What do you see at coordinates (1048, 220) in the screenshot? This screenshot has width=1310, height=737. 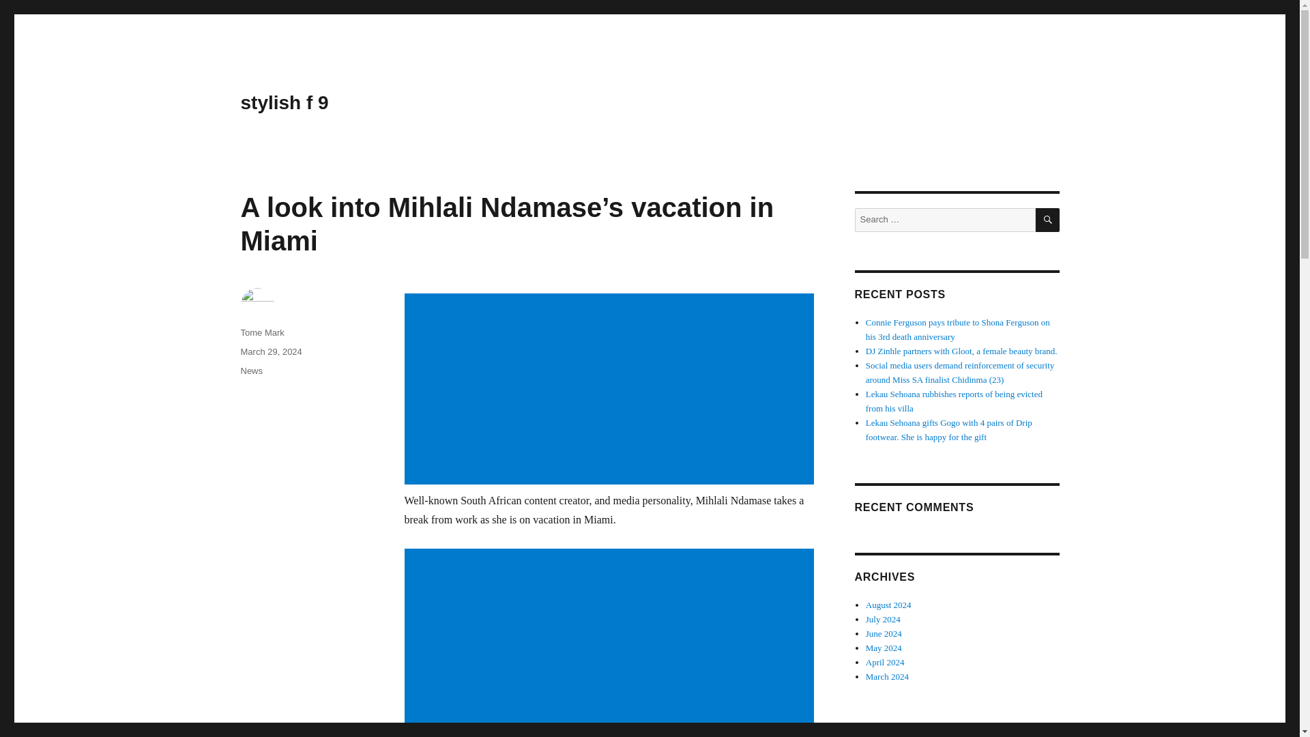 I see `SEARCH` at bounding box center [1048, 220].